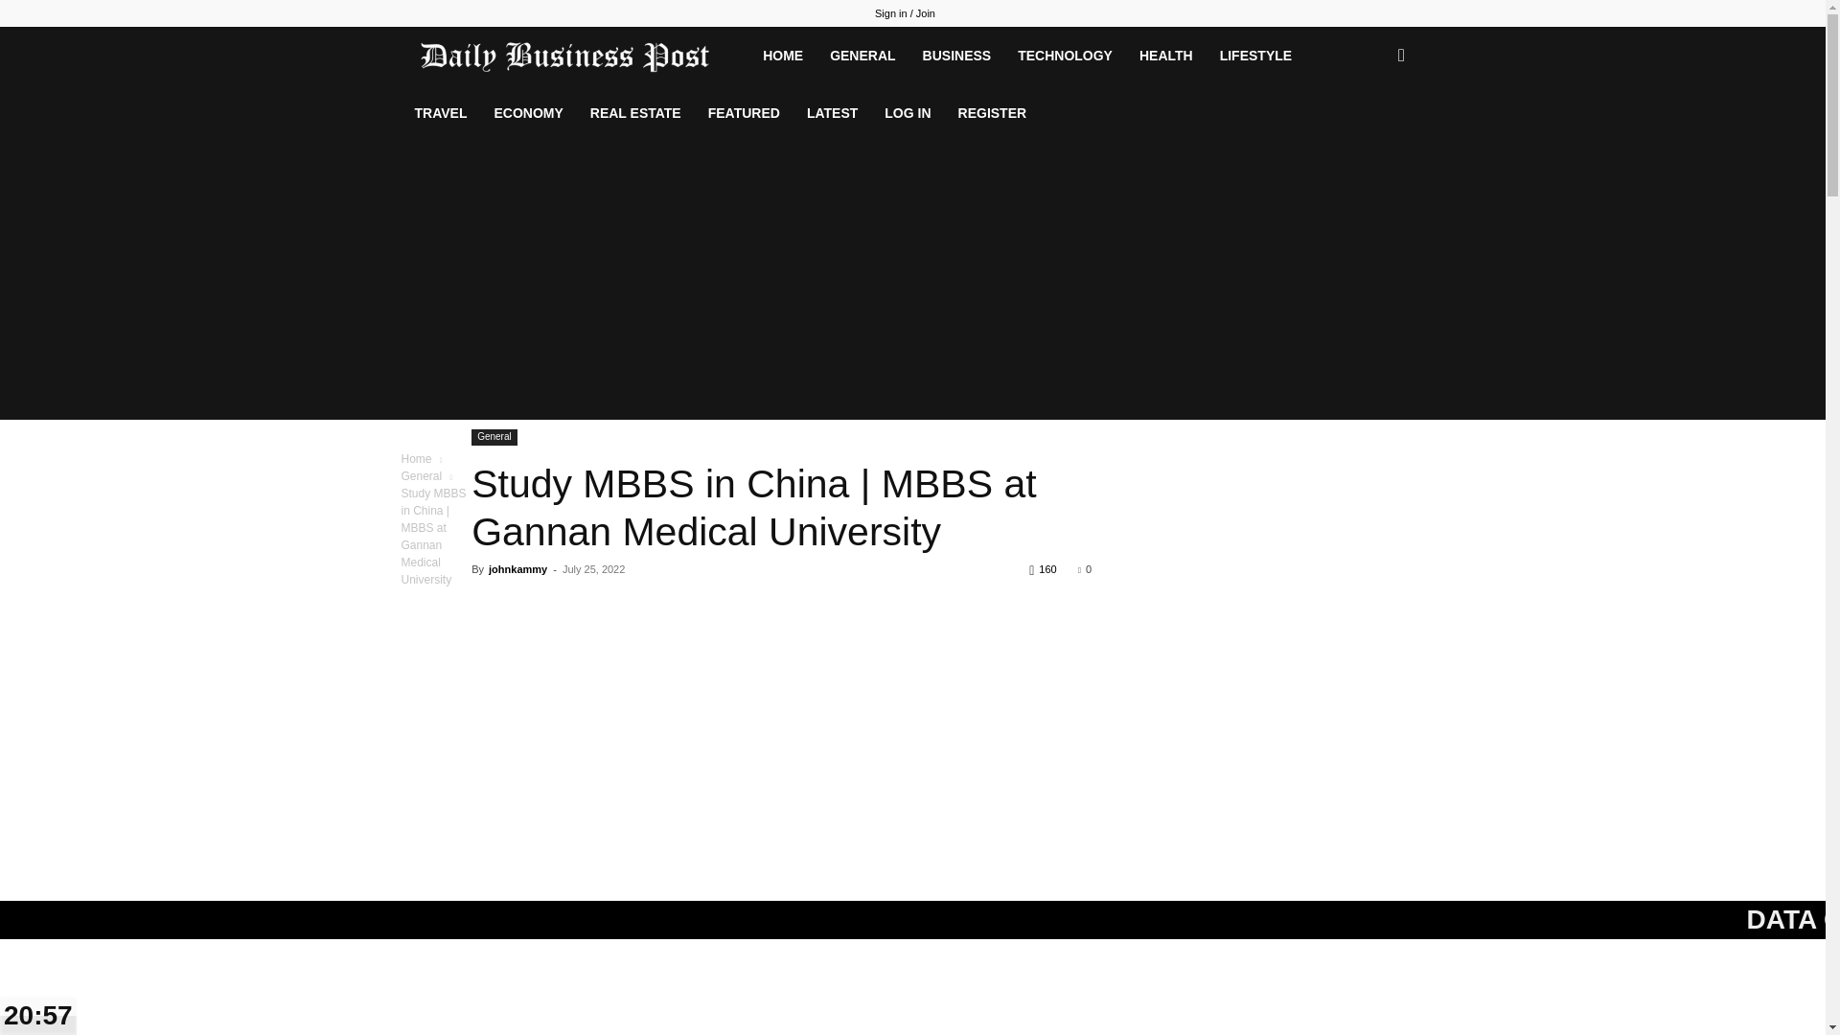  I want to click on LATEST, so click(832, 112).